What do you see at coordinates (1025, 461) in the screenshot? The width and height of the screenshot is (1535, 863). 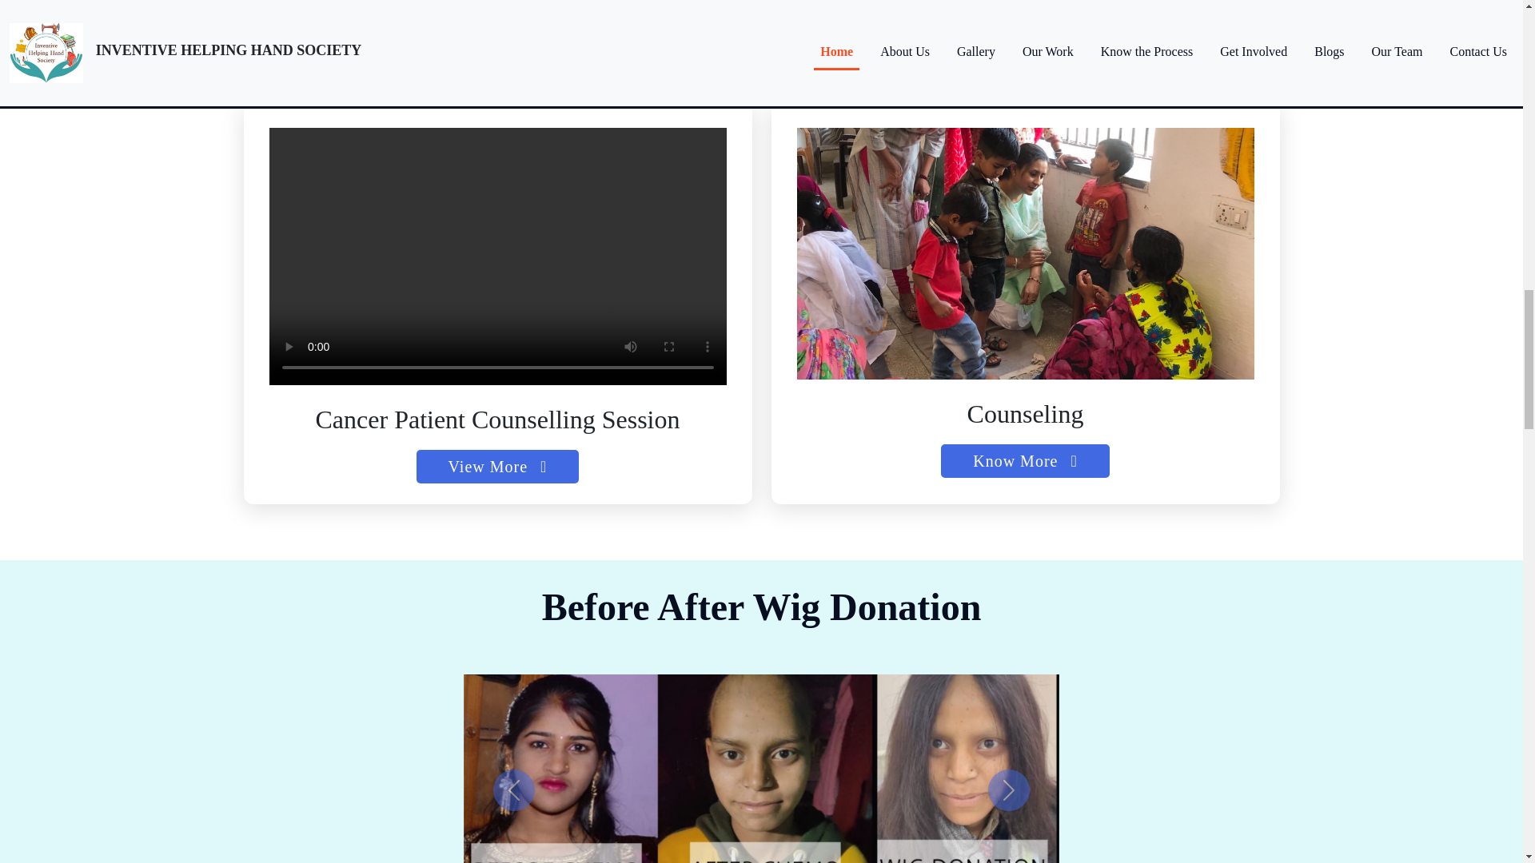 I see `Know More` at bounding box center [1025, 461].